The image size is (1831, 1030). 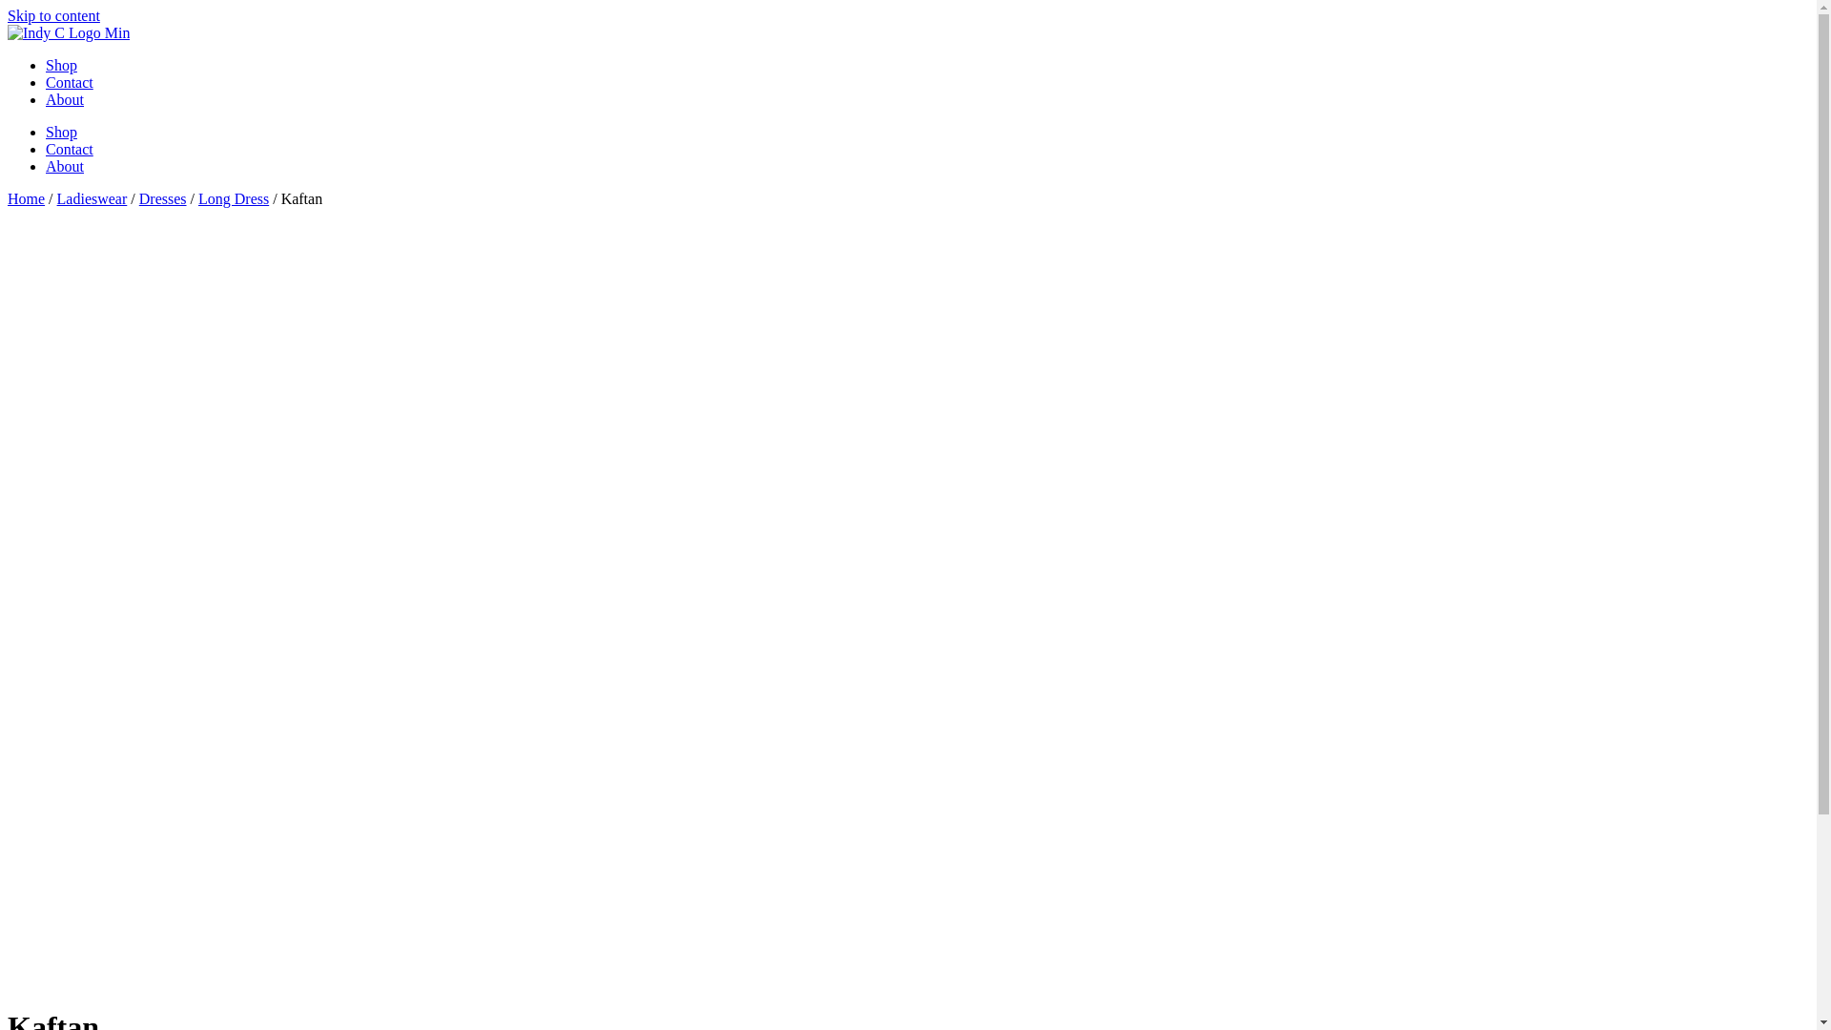 What do you see at coordinates (163, 198) in the screenshot?
I see `Dresses` at bounding box center [163, 198].